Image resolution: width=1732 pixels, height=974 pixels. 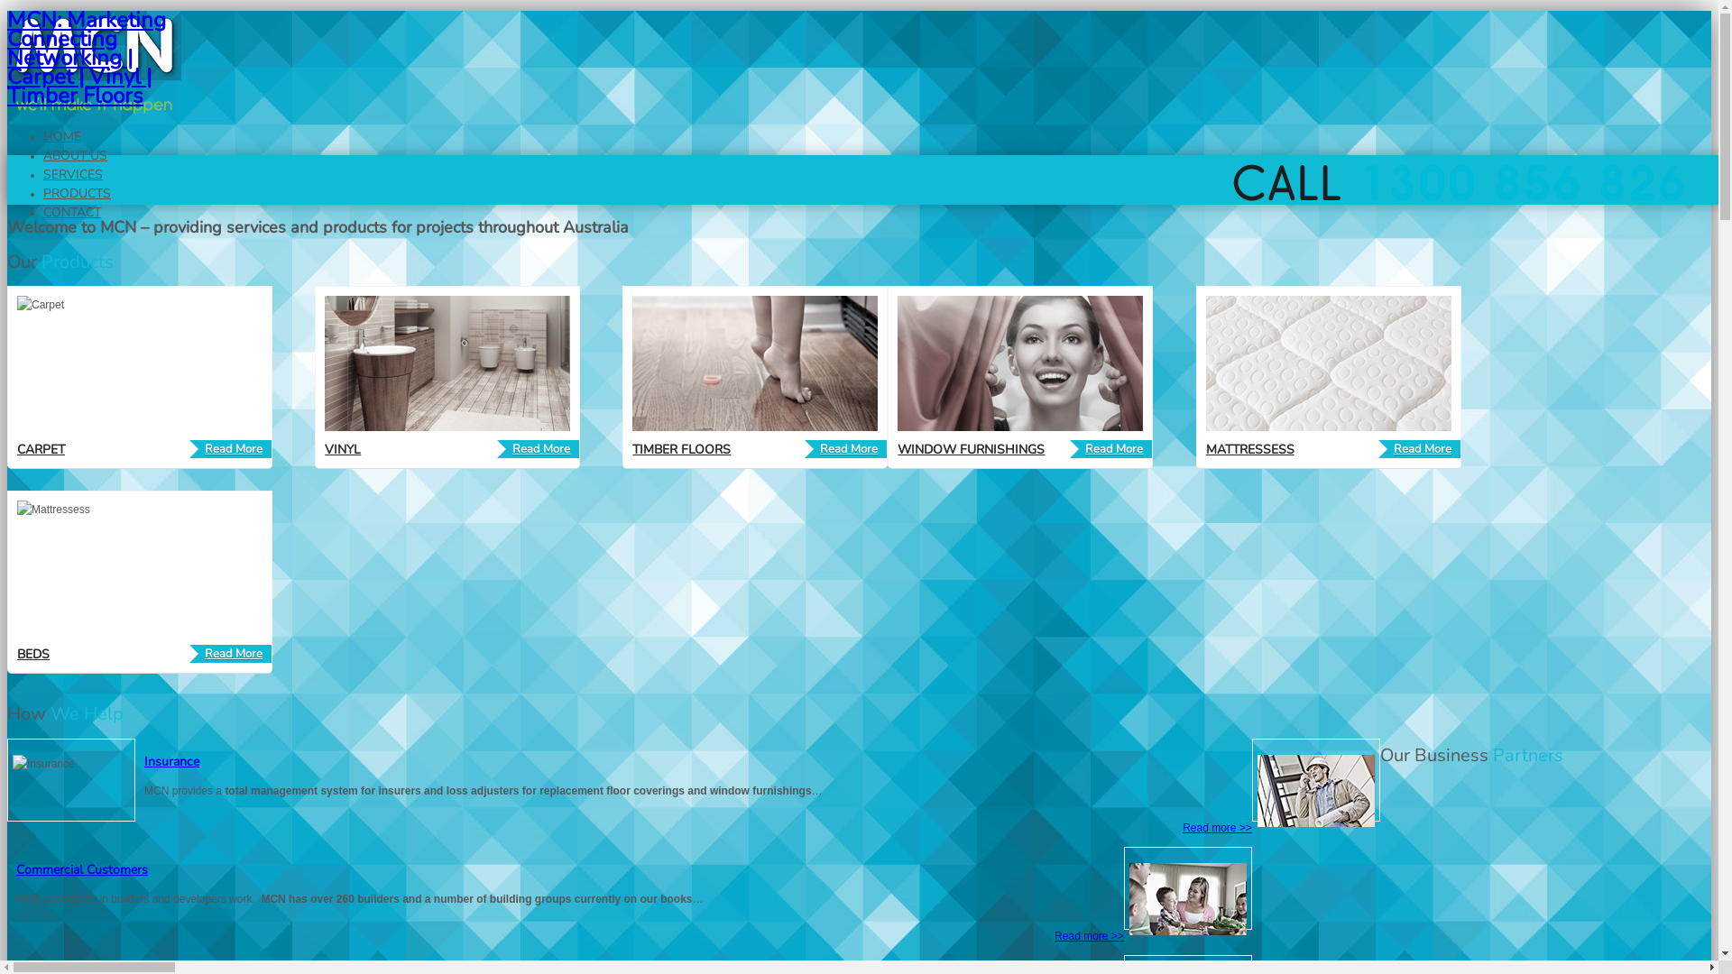 I want to click on MATTRESSESS, so click(x=1250, y=449).